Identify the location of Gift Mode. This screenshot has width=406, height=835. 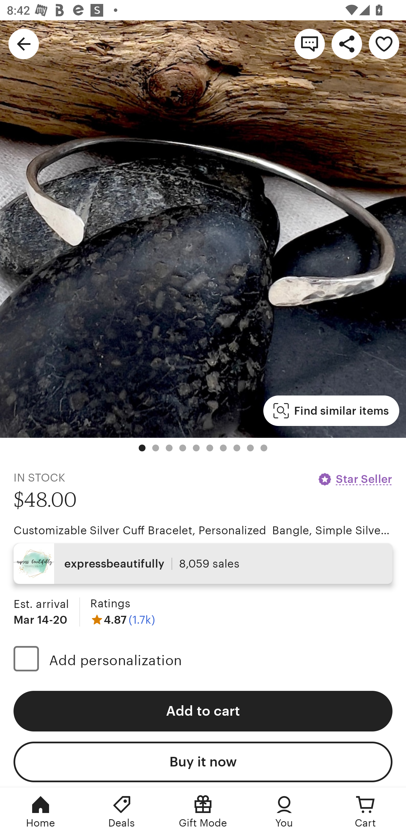
(203, 811).